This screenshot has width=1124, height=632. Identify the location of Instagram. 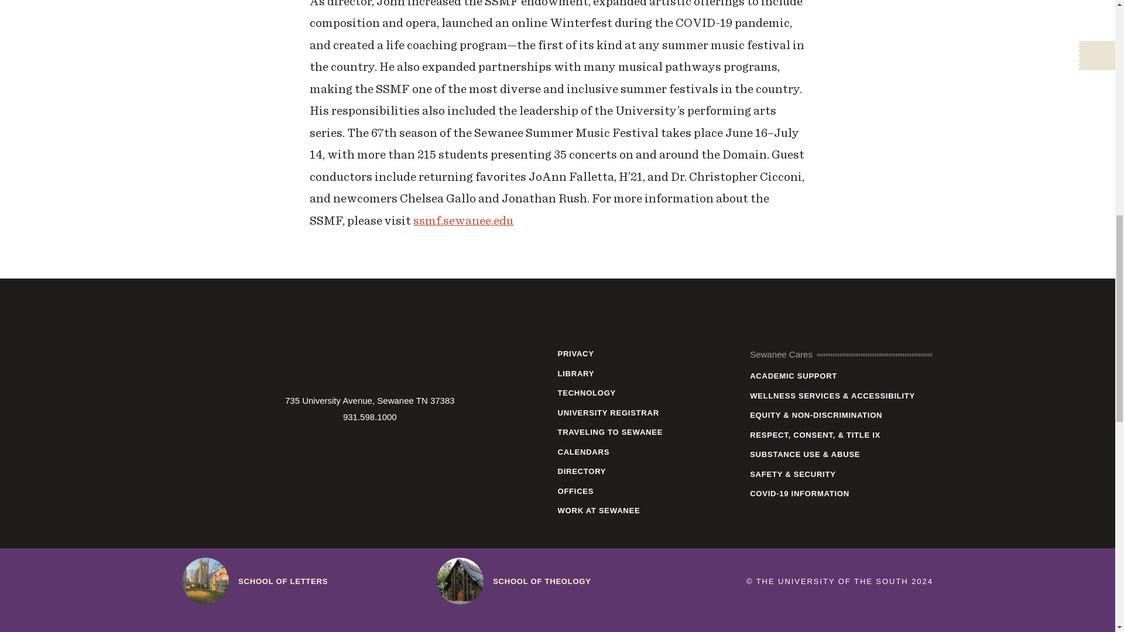
(336, 449).